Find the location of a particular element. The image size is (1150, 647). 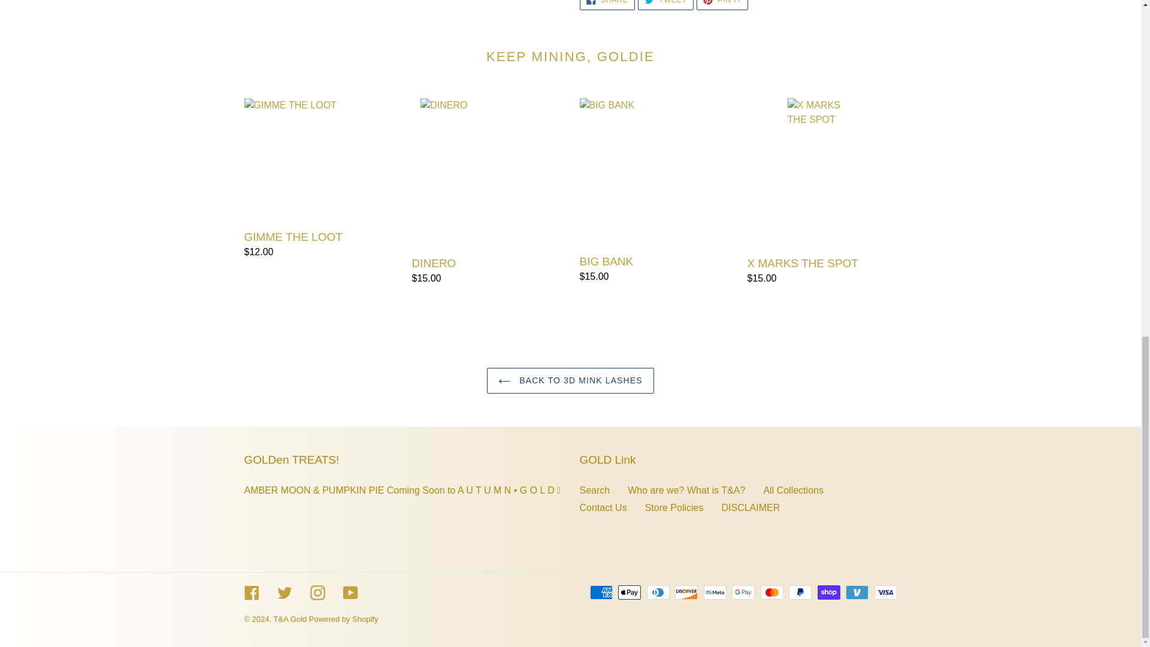

BACK TO 3D MINK LASHES is located at coordinates (722, 5).